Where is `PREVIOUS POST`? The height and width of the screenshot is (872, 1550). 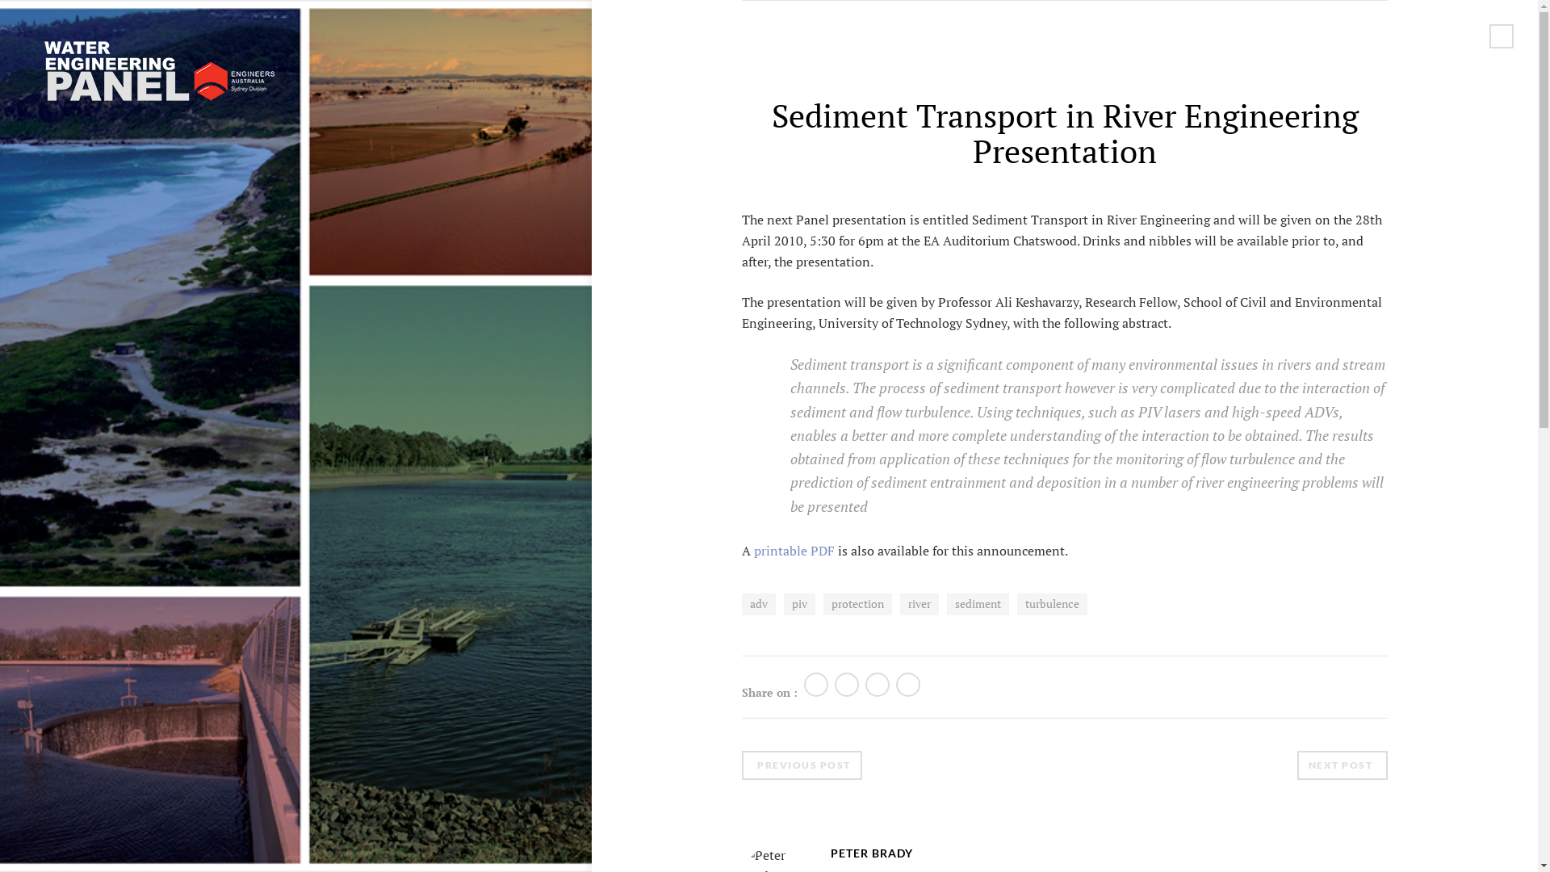
PREVIOUS POST is located at coordinates (802, 765).